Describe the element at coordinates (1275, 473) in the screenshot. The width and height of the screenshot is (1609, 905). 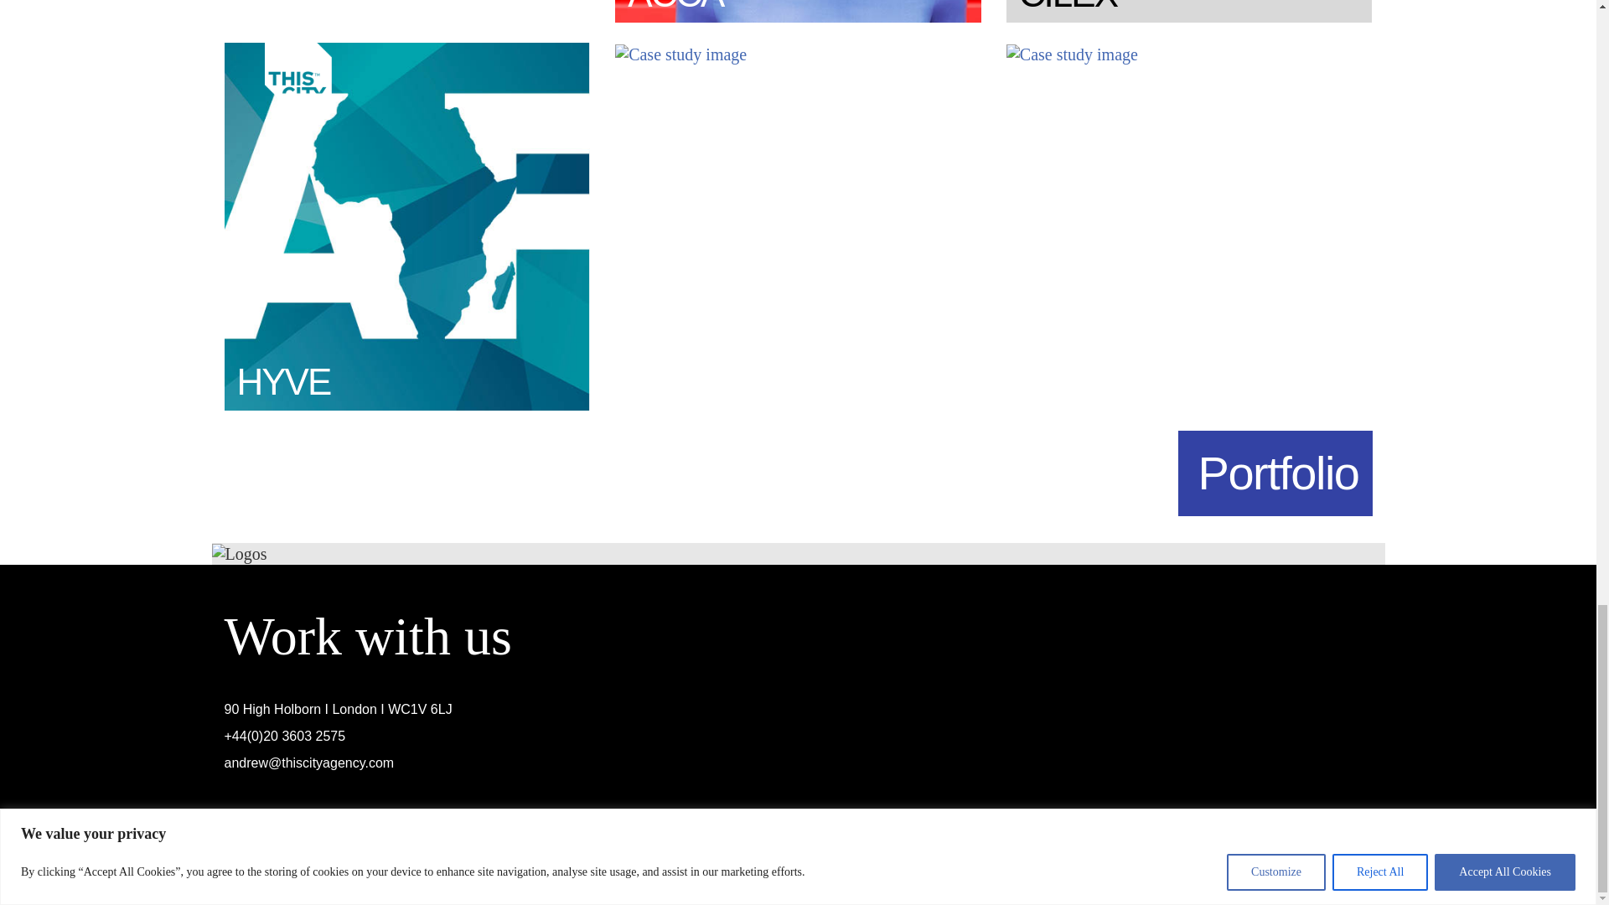
I see `Portfolio` at that location.